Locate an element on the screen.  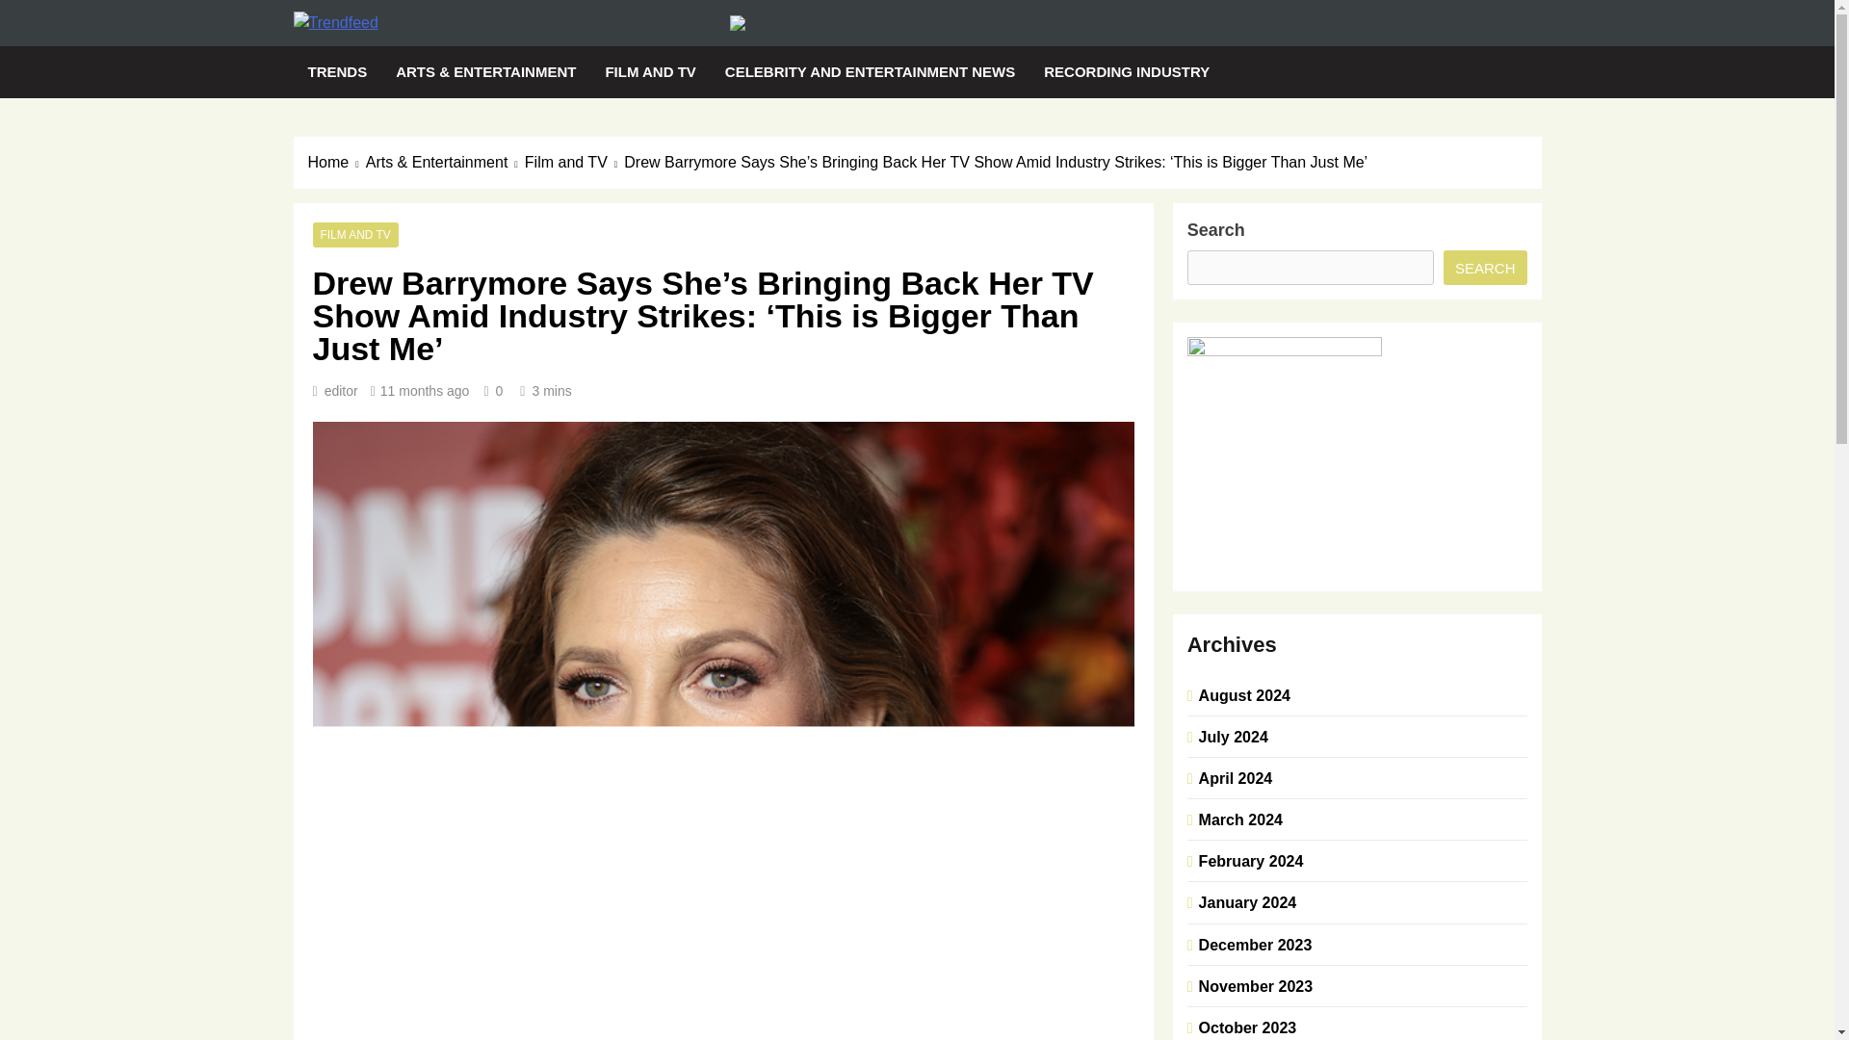
RECORDING INDUSTRY is located at coordinates (1127, 71).